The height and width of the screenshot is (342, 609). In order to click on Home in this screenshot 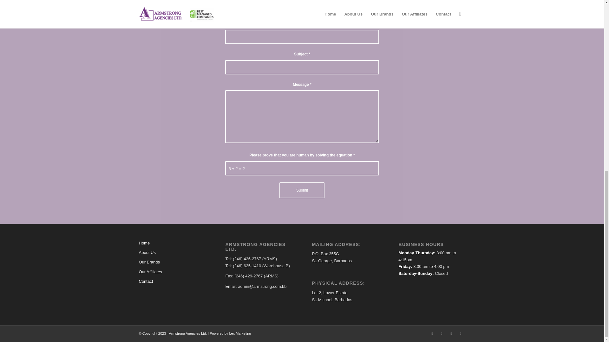, I will do `click(172, 243)`.